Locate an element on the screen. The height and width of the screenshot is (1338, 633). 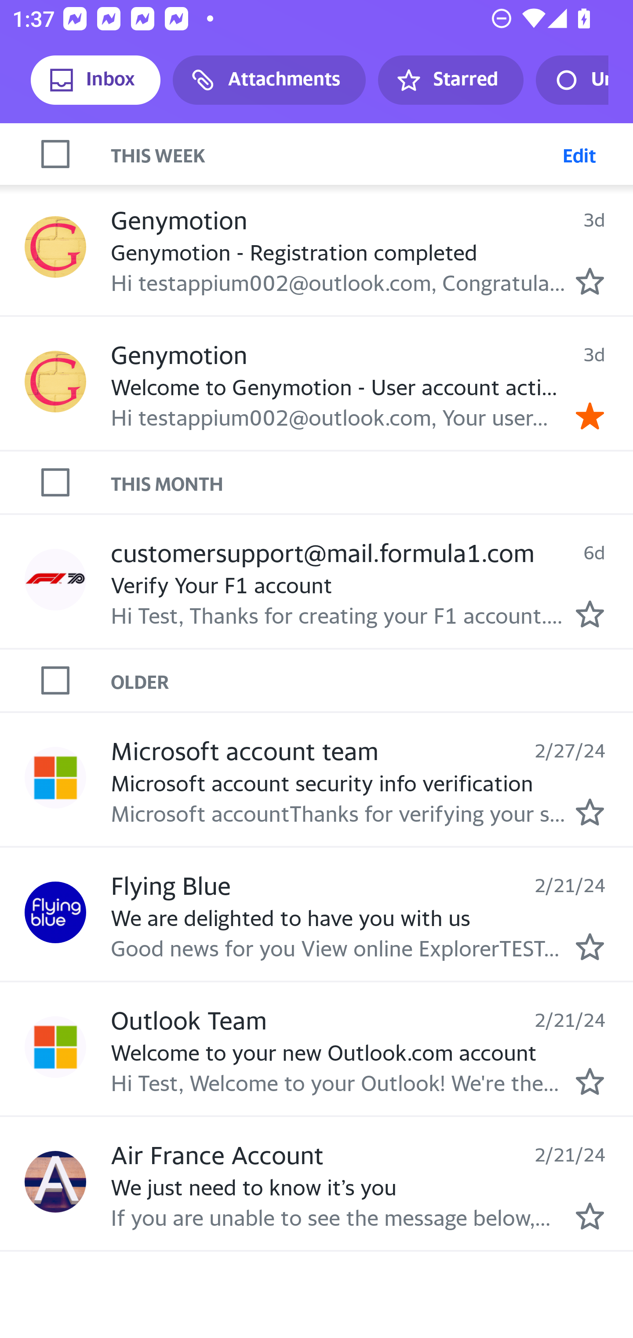
OLDER is located at coordinates (372, 680).